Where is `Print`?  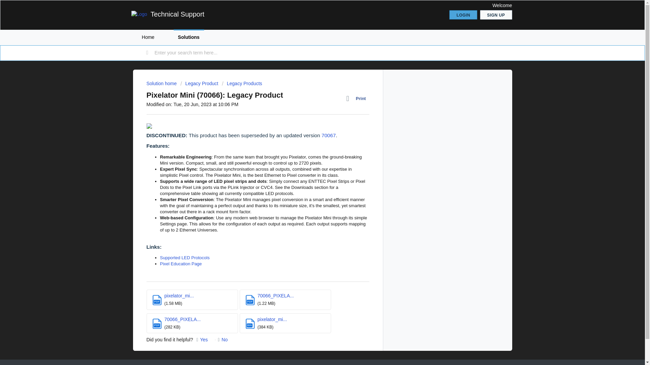
Print is located at coordinates (357, 98).